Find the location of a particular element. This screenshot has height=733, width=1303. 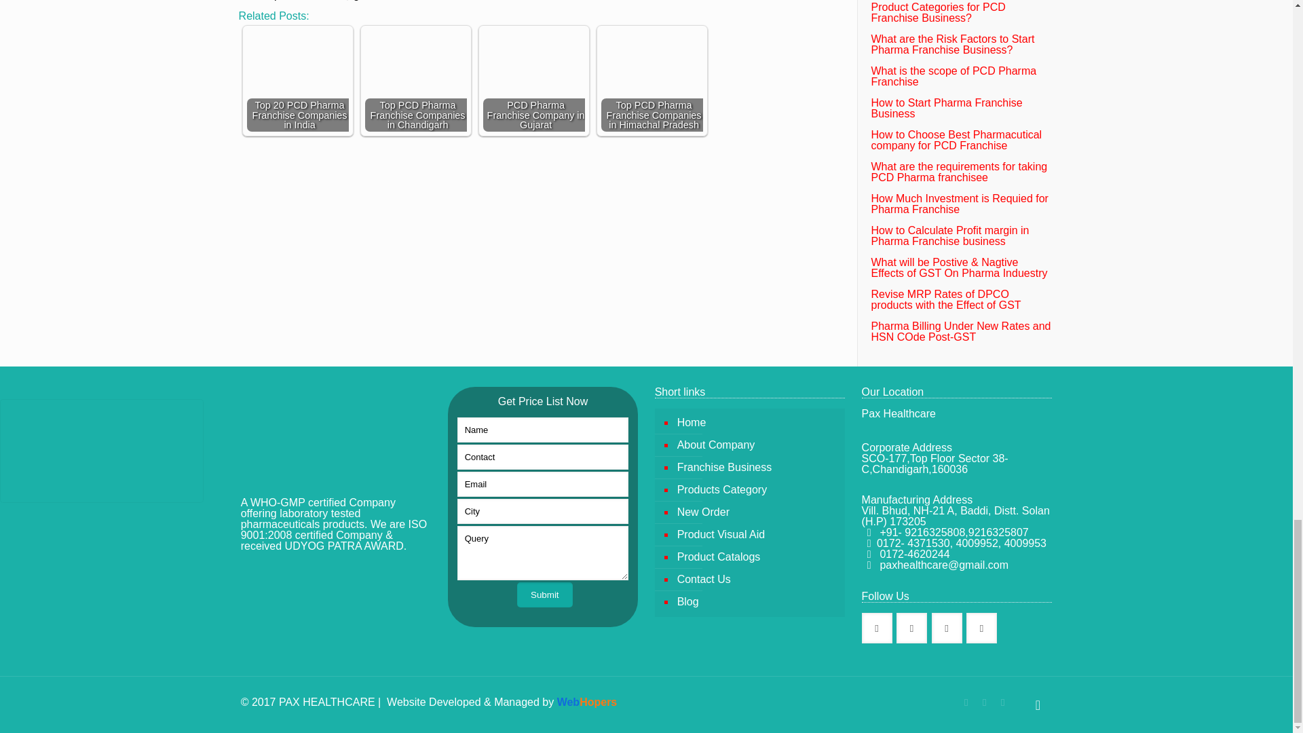

Submit is located at coordinates (544, 595).